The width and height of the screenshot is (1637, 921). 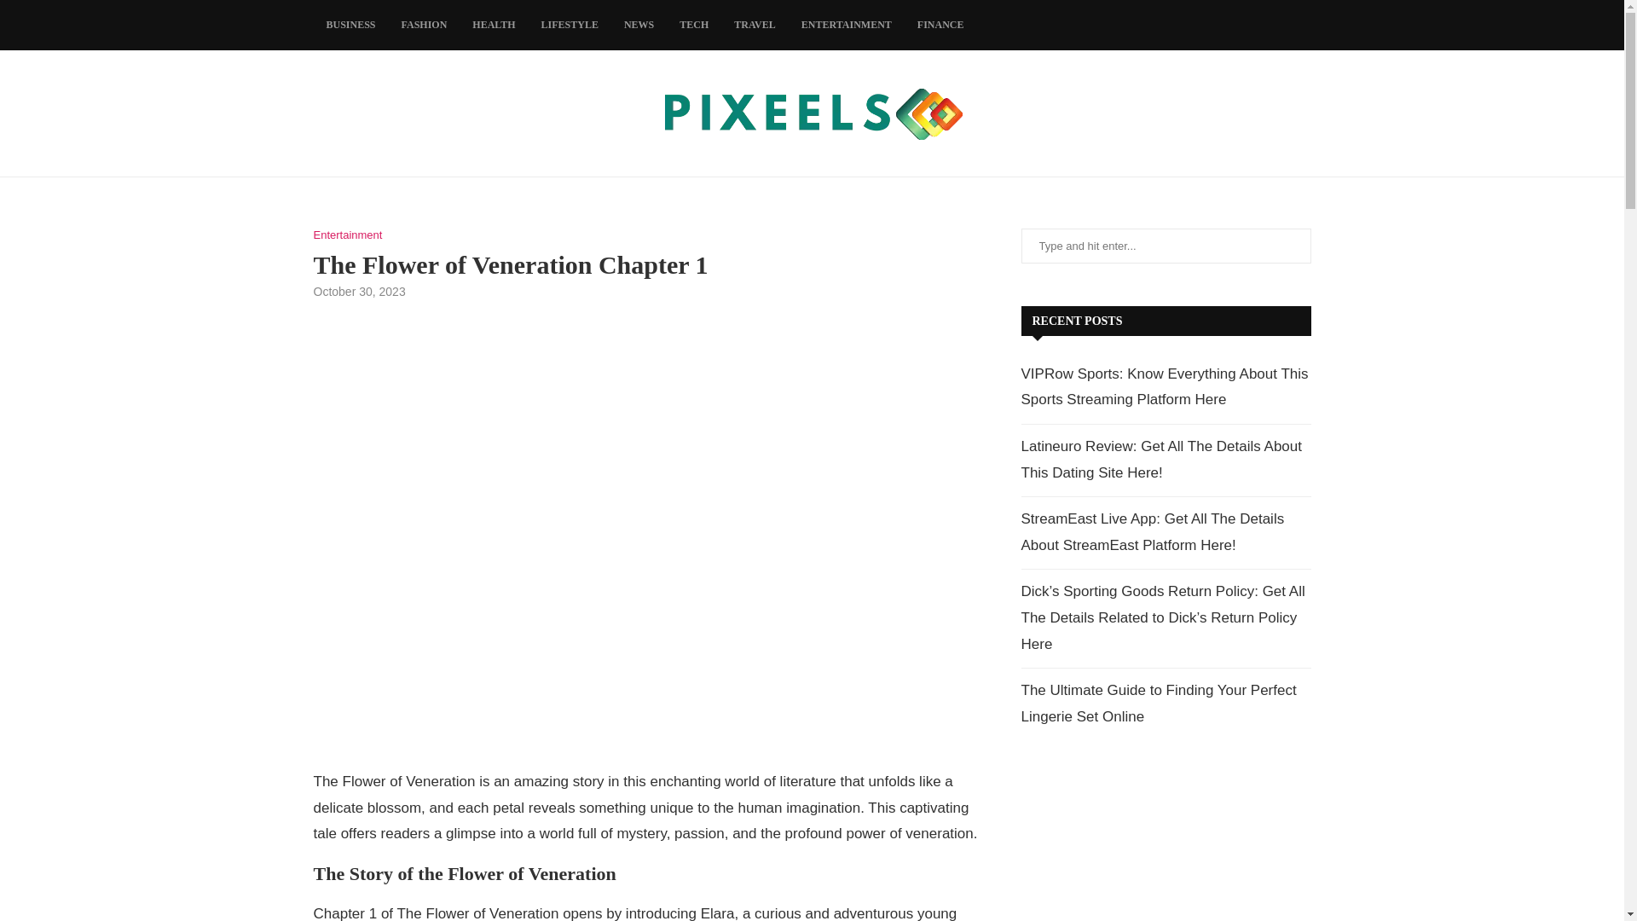 What do you see at coordinates (694, 26) in the screenshot?
I see `TECH` at bounding box center [694, 26].